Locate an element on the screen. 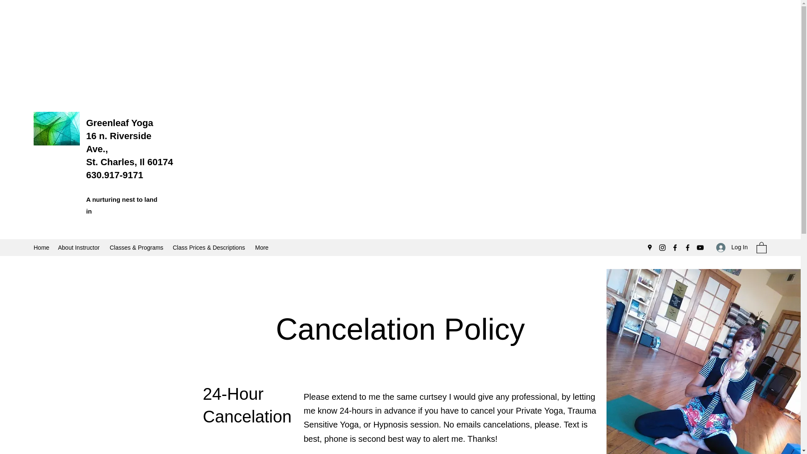 The image size is (807, 454). Log In is located at coordinates (732, 247).